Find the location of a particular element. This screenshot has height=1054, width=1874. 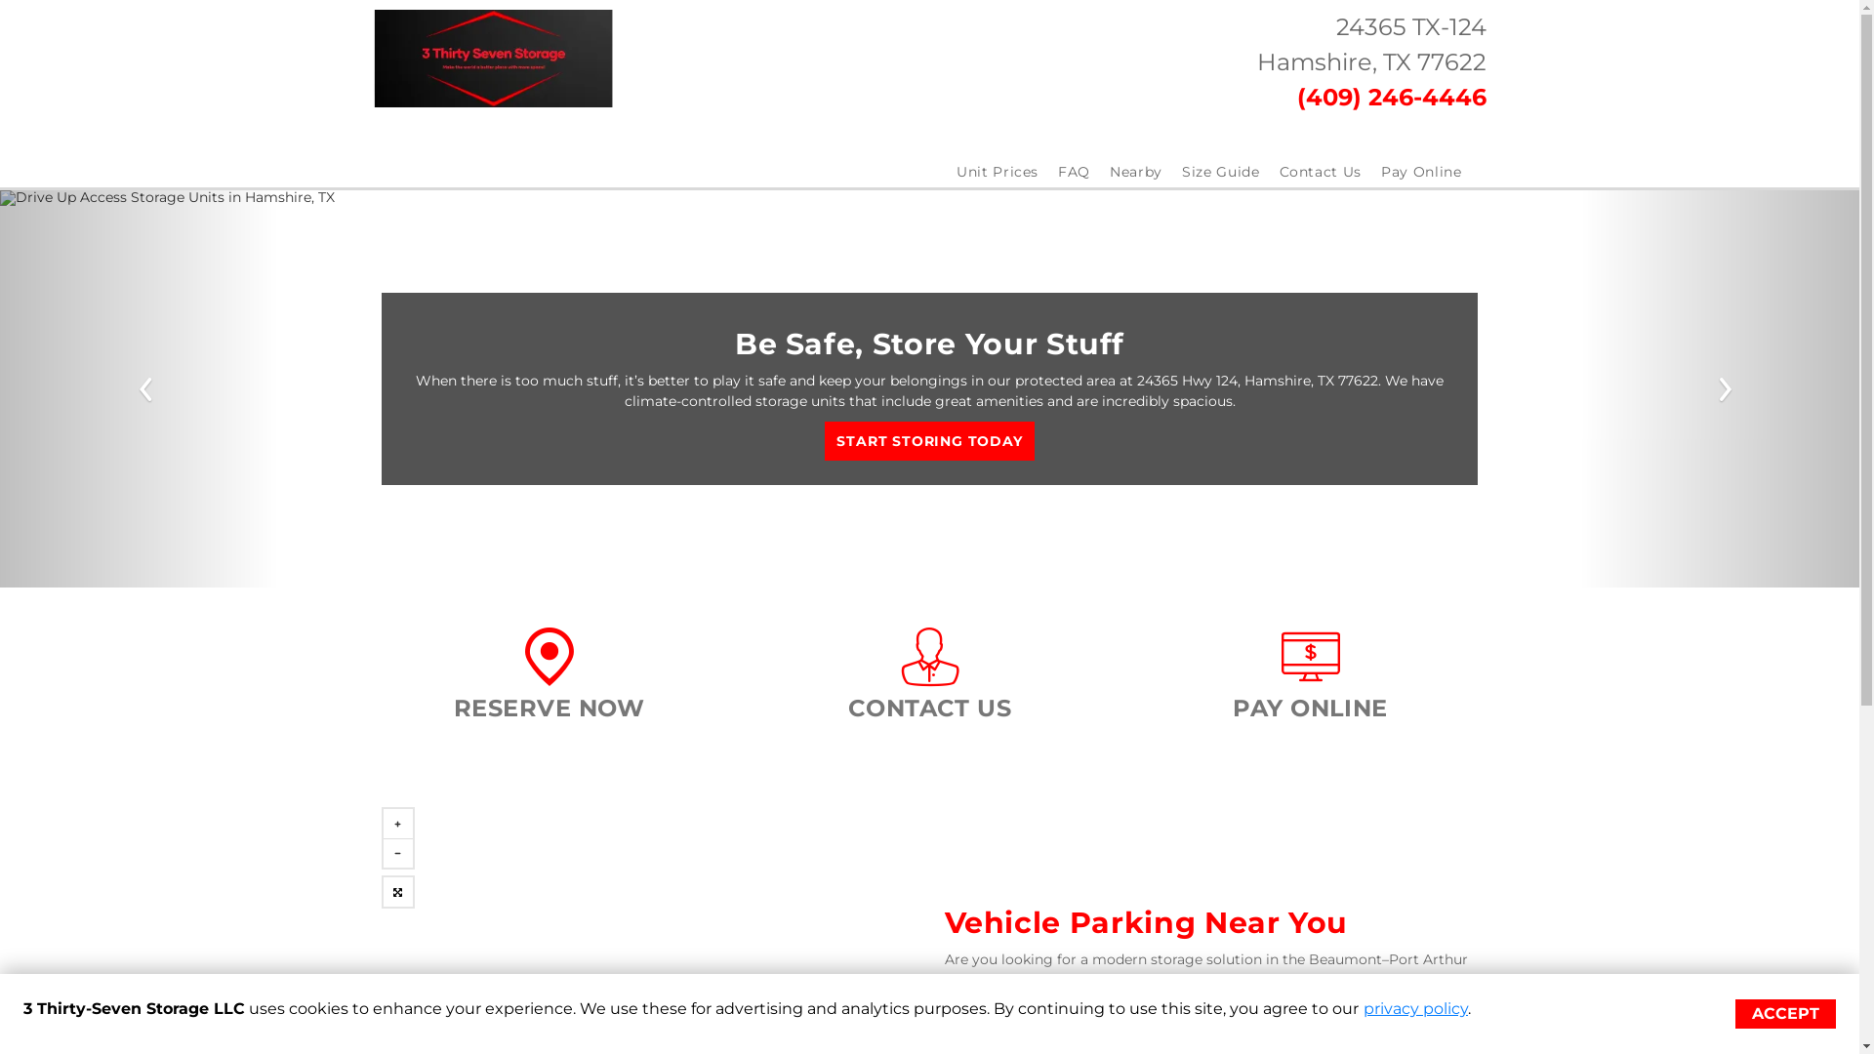

RESERVE NOW is located at coordinates (549, 710).